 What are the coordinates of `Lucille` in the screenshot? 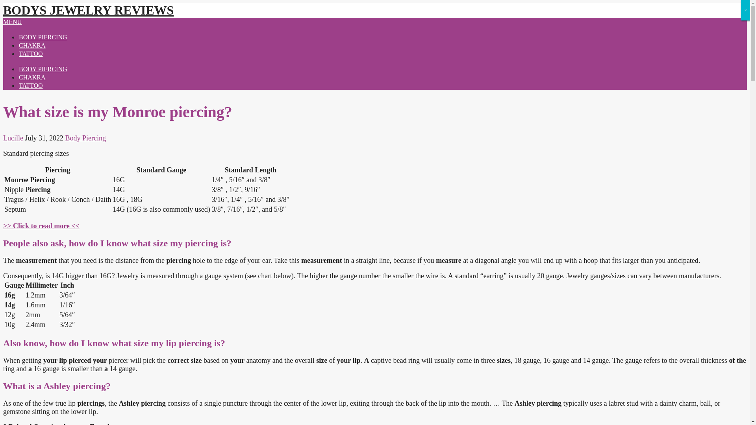 It's located at (13, 138).